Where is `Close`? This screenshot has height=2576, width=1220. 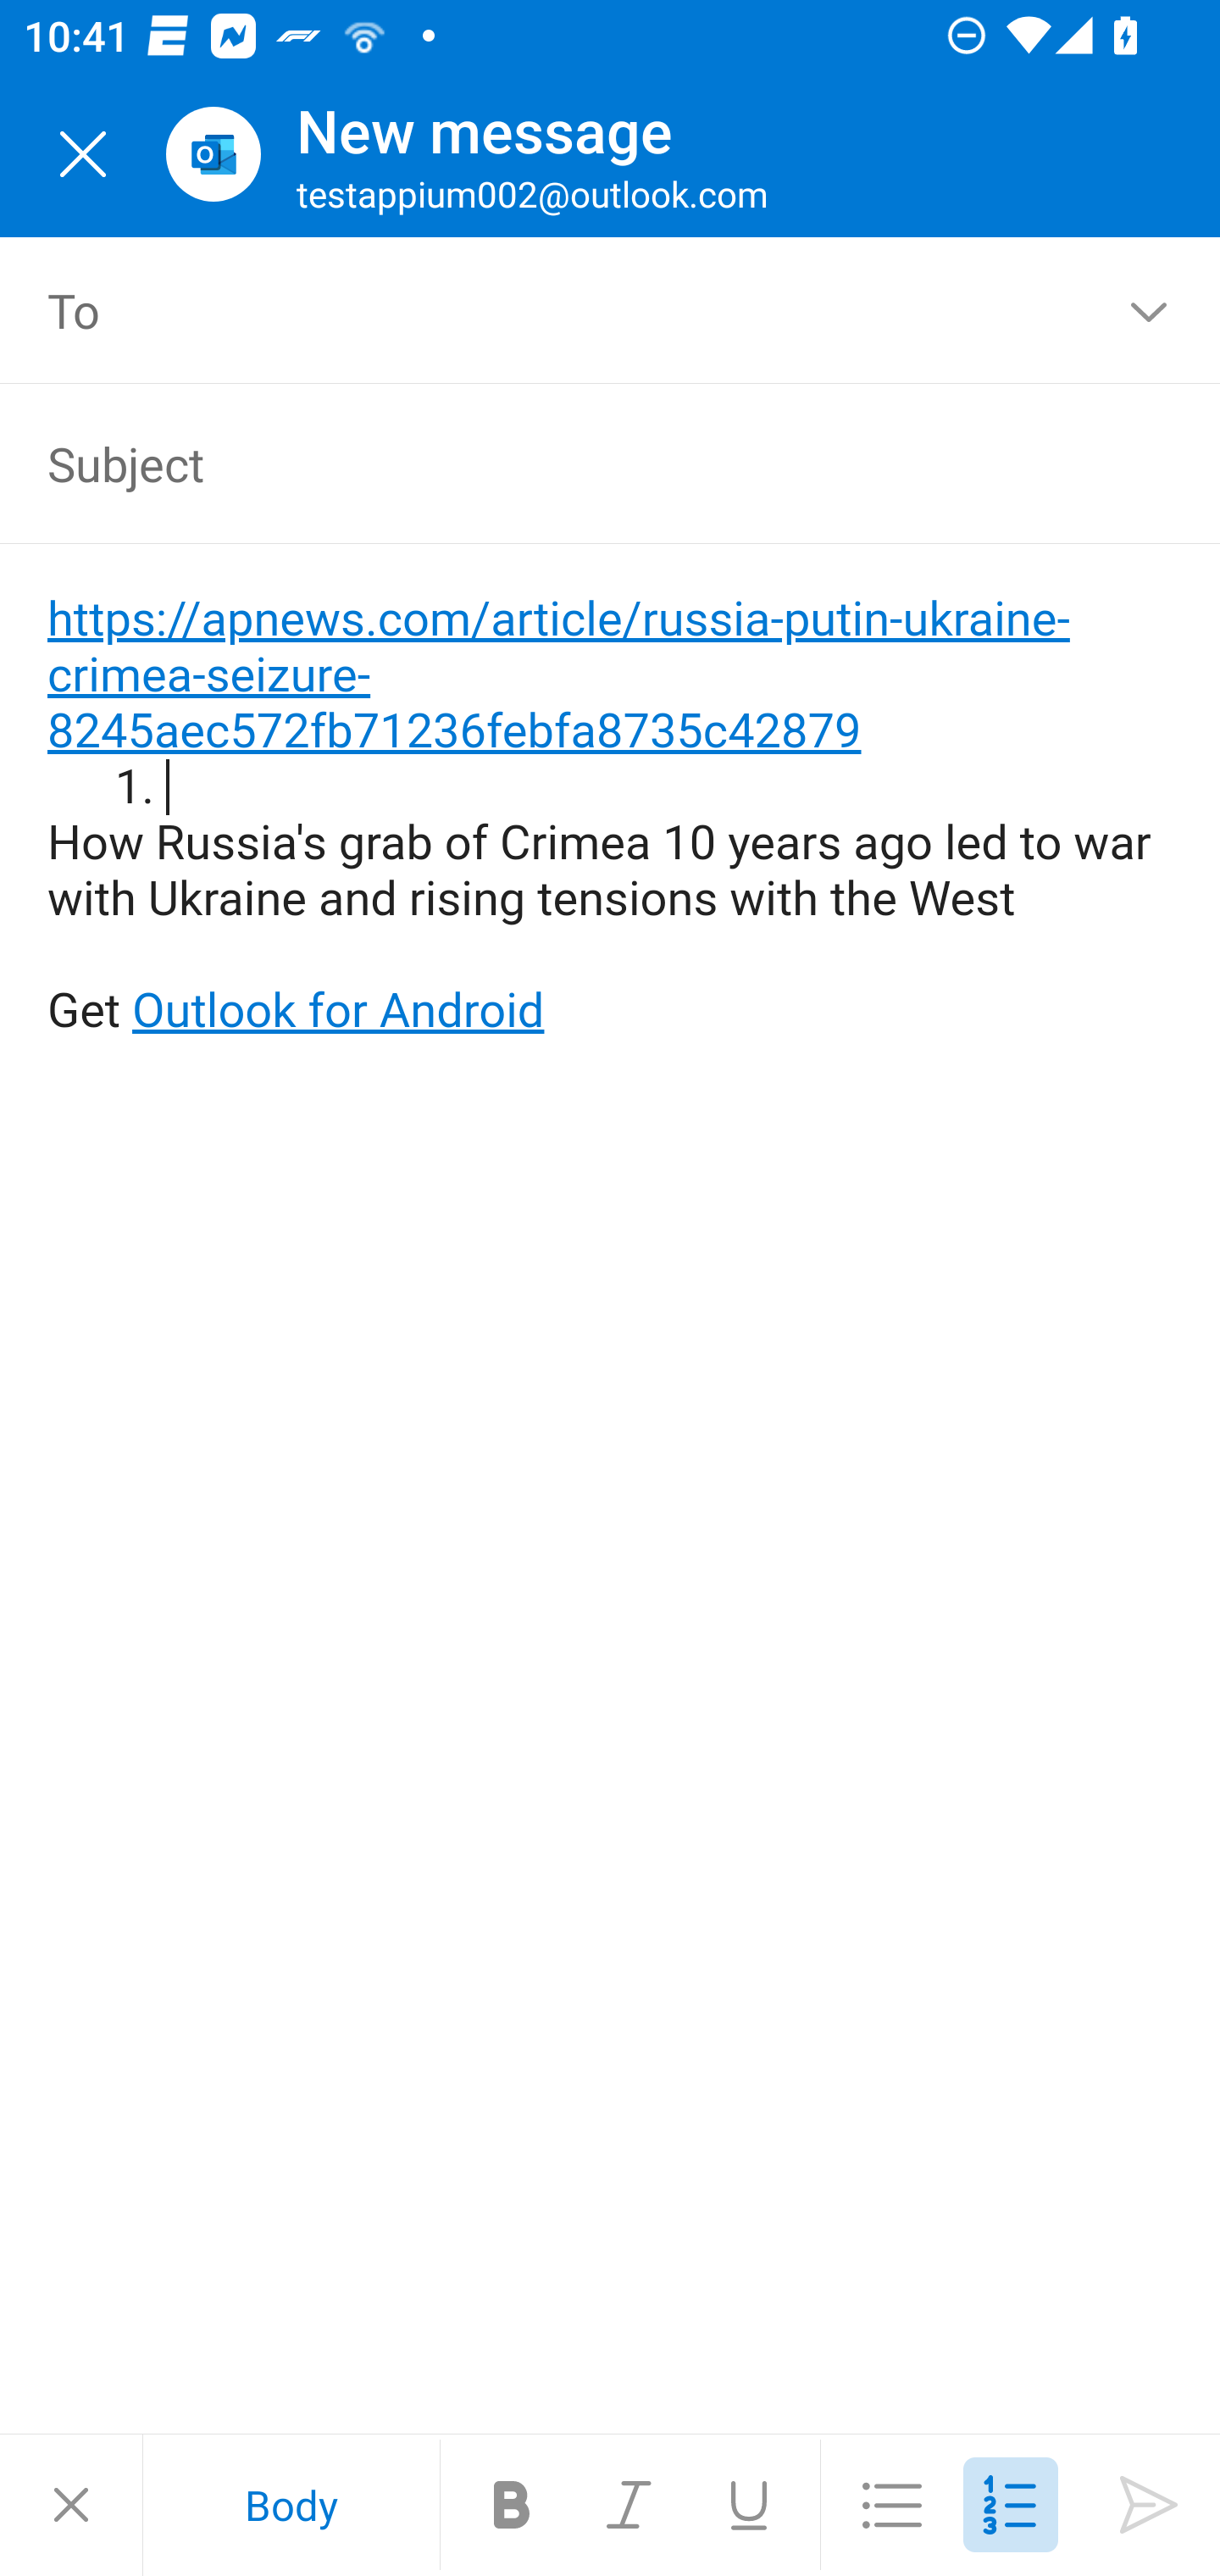
Close is located at coordinates (83, 154).